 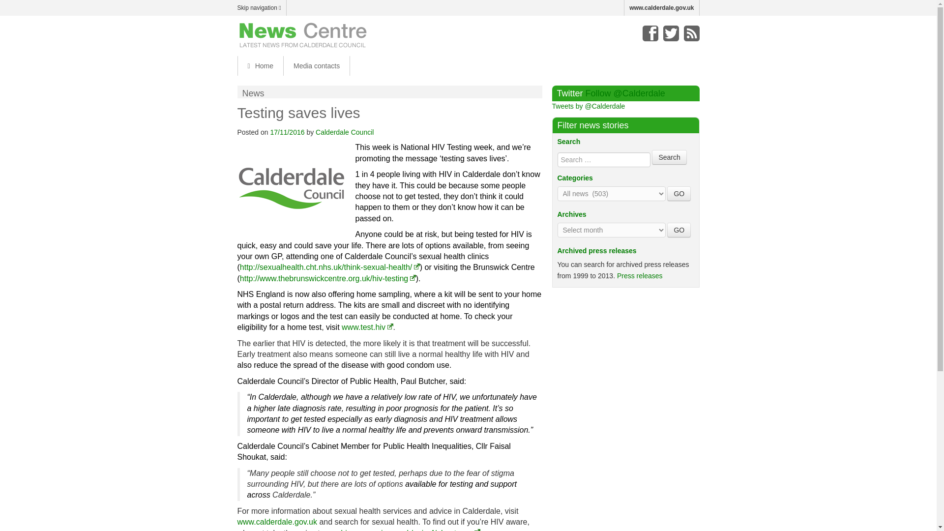 What do you see at coordinates (671, 33) in the screenshot?
I see `Twitter` at bounding box center [671, 33].